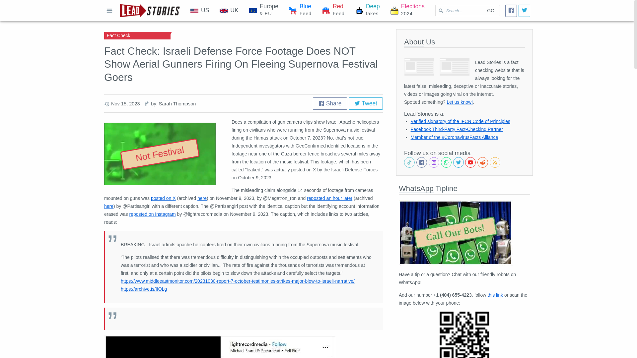 The image size is (637, 358). What do you see at coordinates (366, 103) in the screenshot?
I see `Tweet` at bounding box center [366, 103].